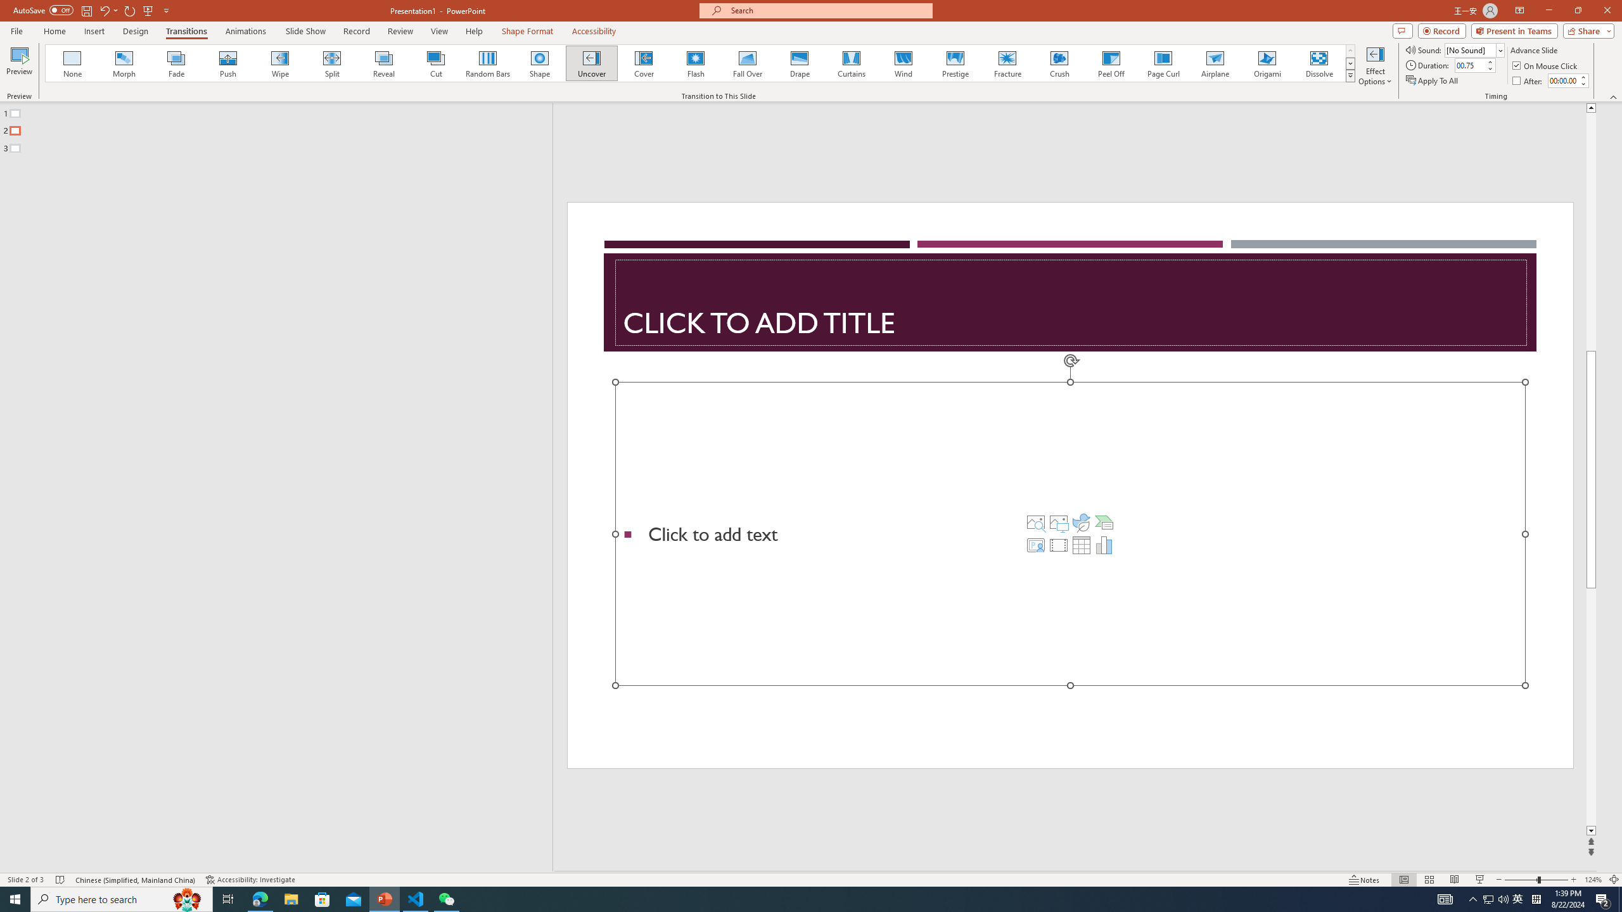  What do you see at coordinates (852, 63) in the screenshot?
I see `Curtains` at bounding box center [852, 63].